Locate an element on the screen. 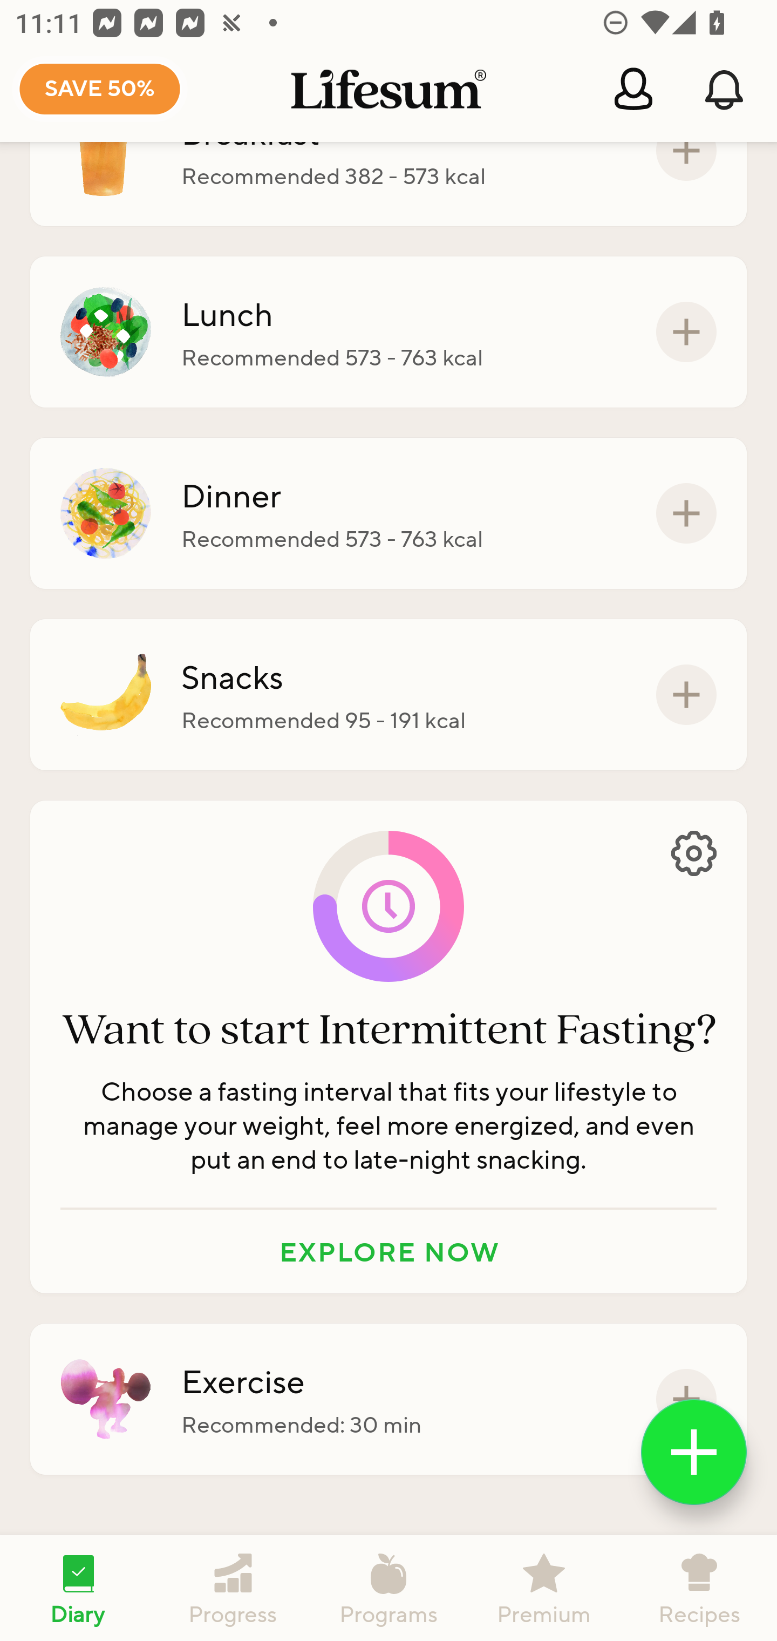  Progress is located at coordinates (233, 1588).